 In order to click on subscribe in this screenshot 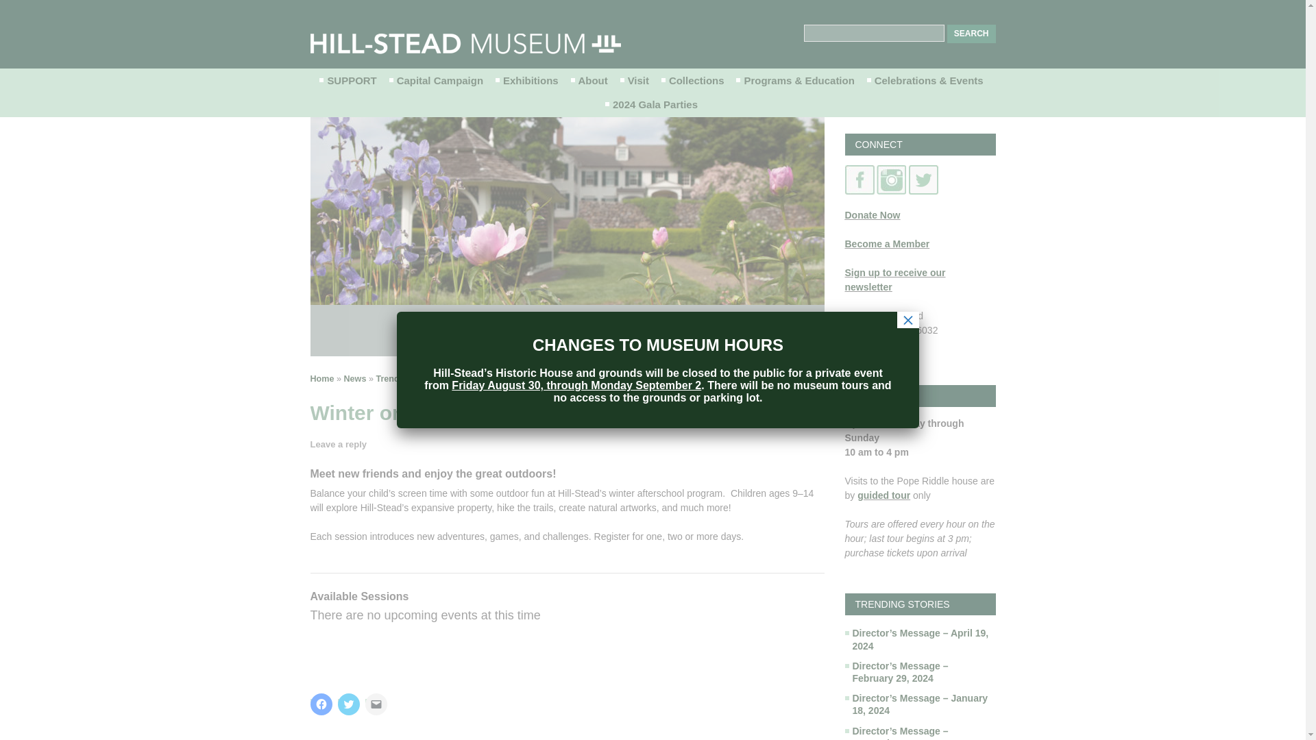, I will do `click(894, 280)`.